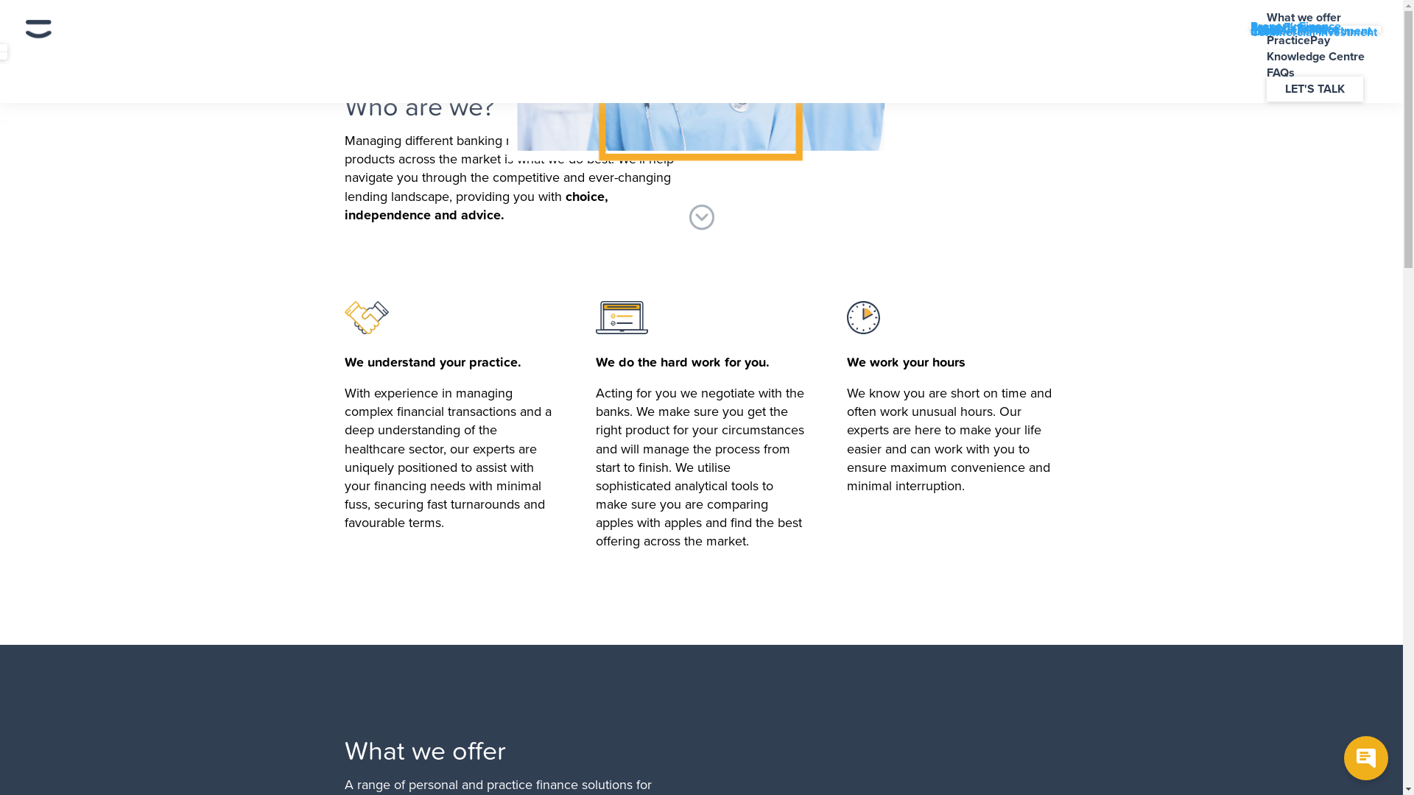  What do you see at coordinates (1311, 31) in the screenshot?
I see `Residential investment` at bounding box center [1311, 31].